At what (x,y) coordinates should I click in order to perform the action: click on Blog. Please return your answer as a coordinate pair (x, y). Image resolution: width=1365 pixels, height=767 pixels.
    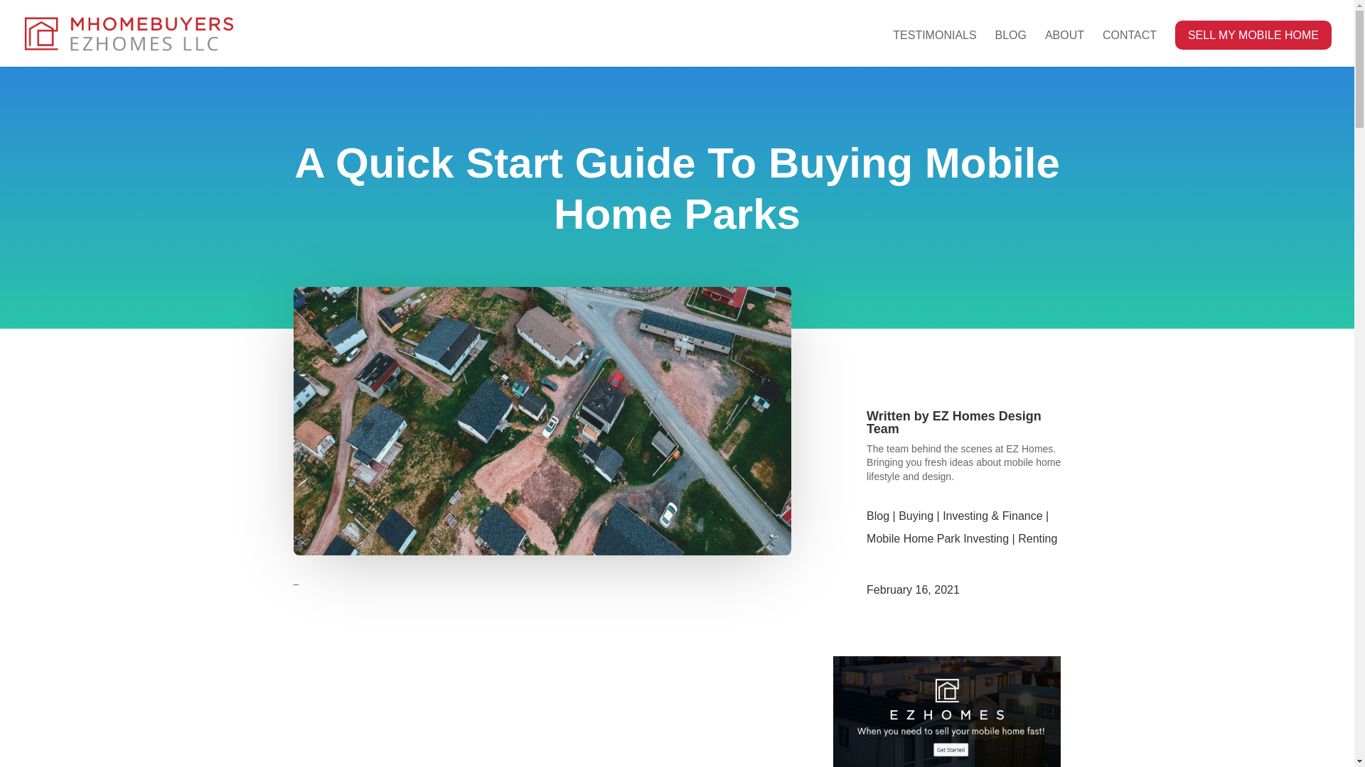
    Looking at the image, I should click on (878, 516).